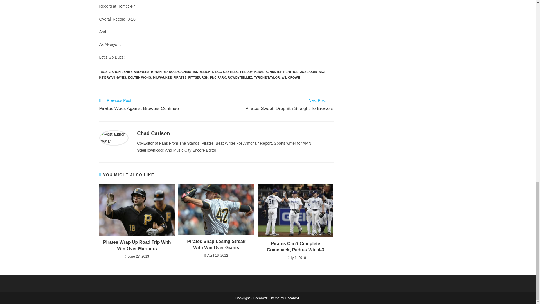 Image resolution: width=540 pixels, height=304 pixels. I want to click on DIEGO CASTILLO, so click(225, 72).